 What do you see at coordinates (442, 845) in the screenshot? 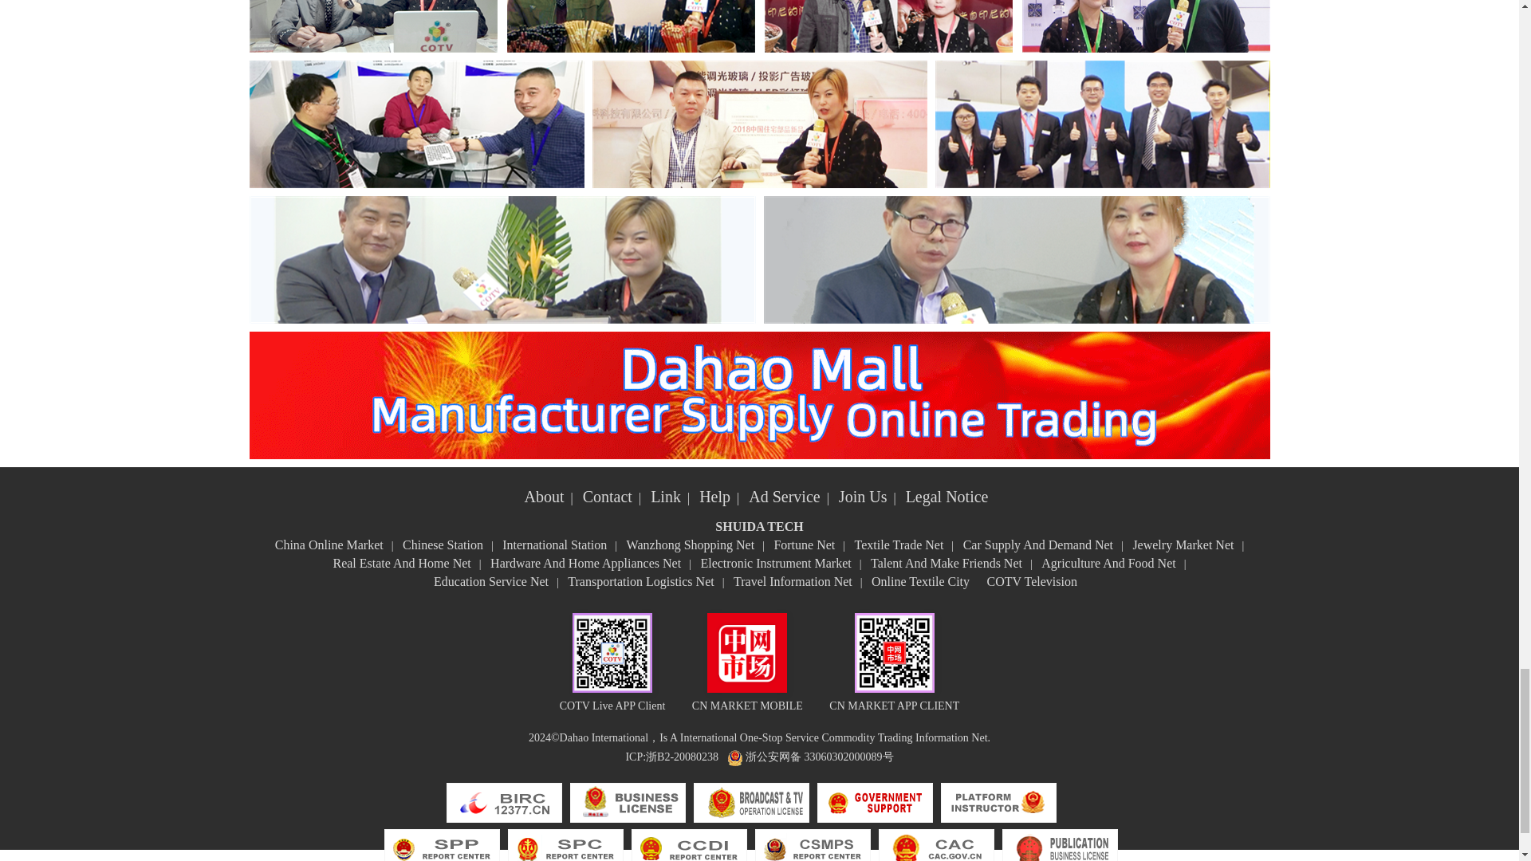
I see `Reporting Center of Supreme People's Procuratorate` at bounding box center [442, 845].